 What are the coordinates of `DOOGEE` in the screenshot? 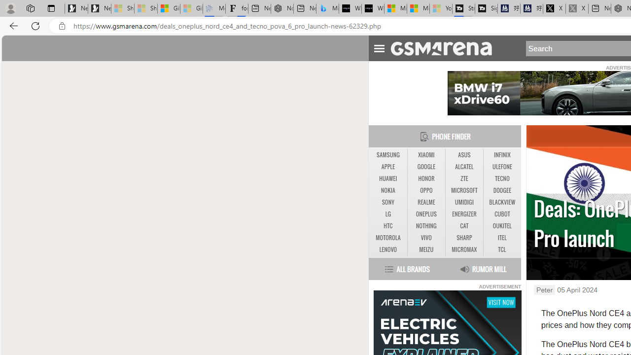 It's located at (502, 190).